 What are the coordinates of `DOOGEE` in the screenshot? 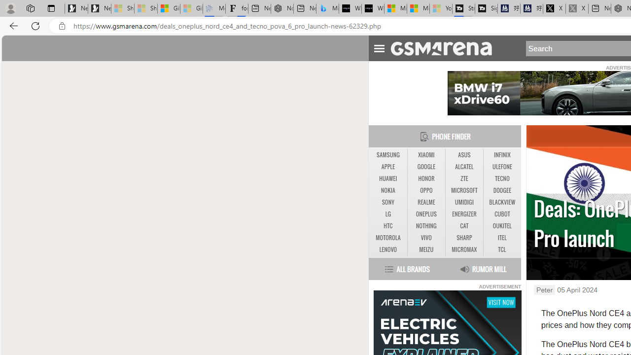 It's located at (502, 190).